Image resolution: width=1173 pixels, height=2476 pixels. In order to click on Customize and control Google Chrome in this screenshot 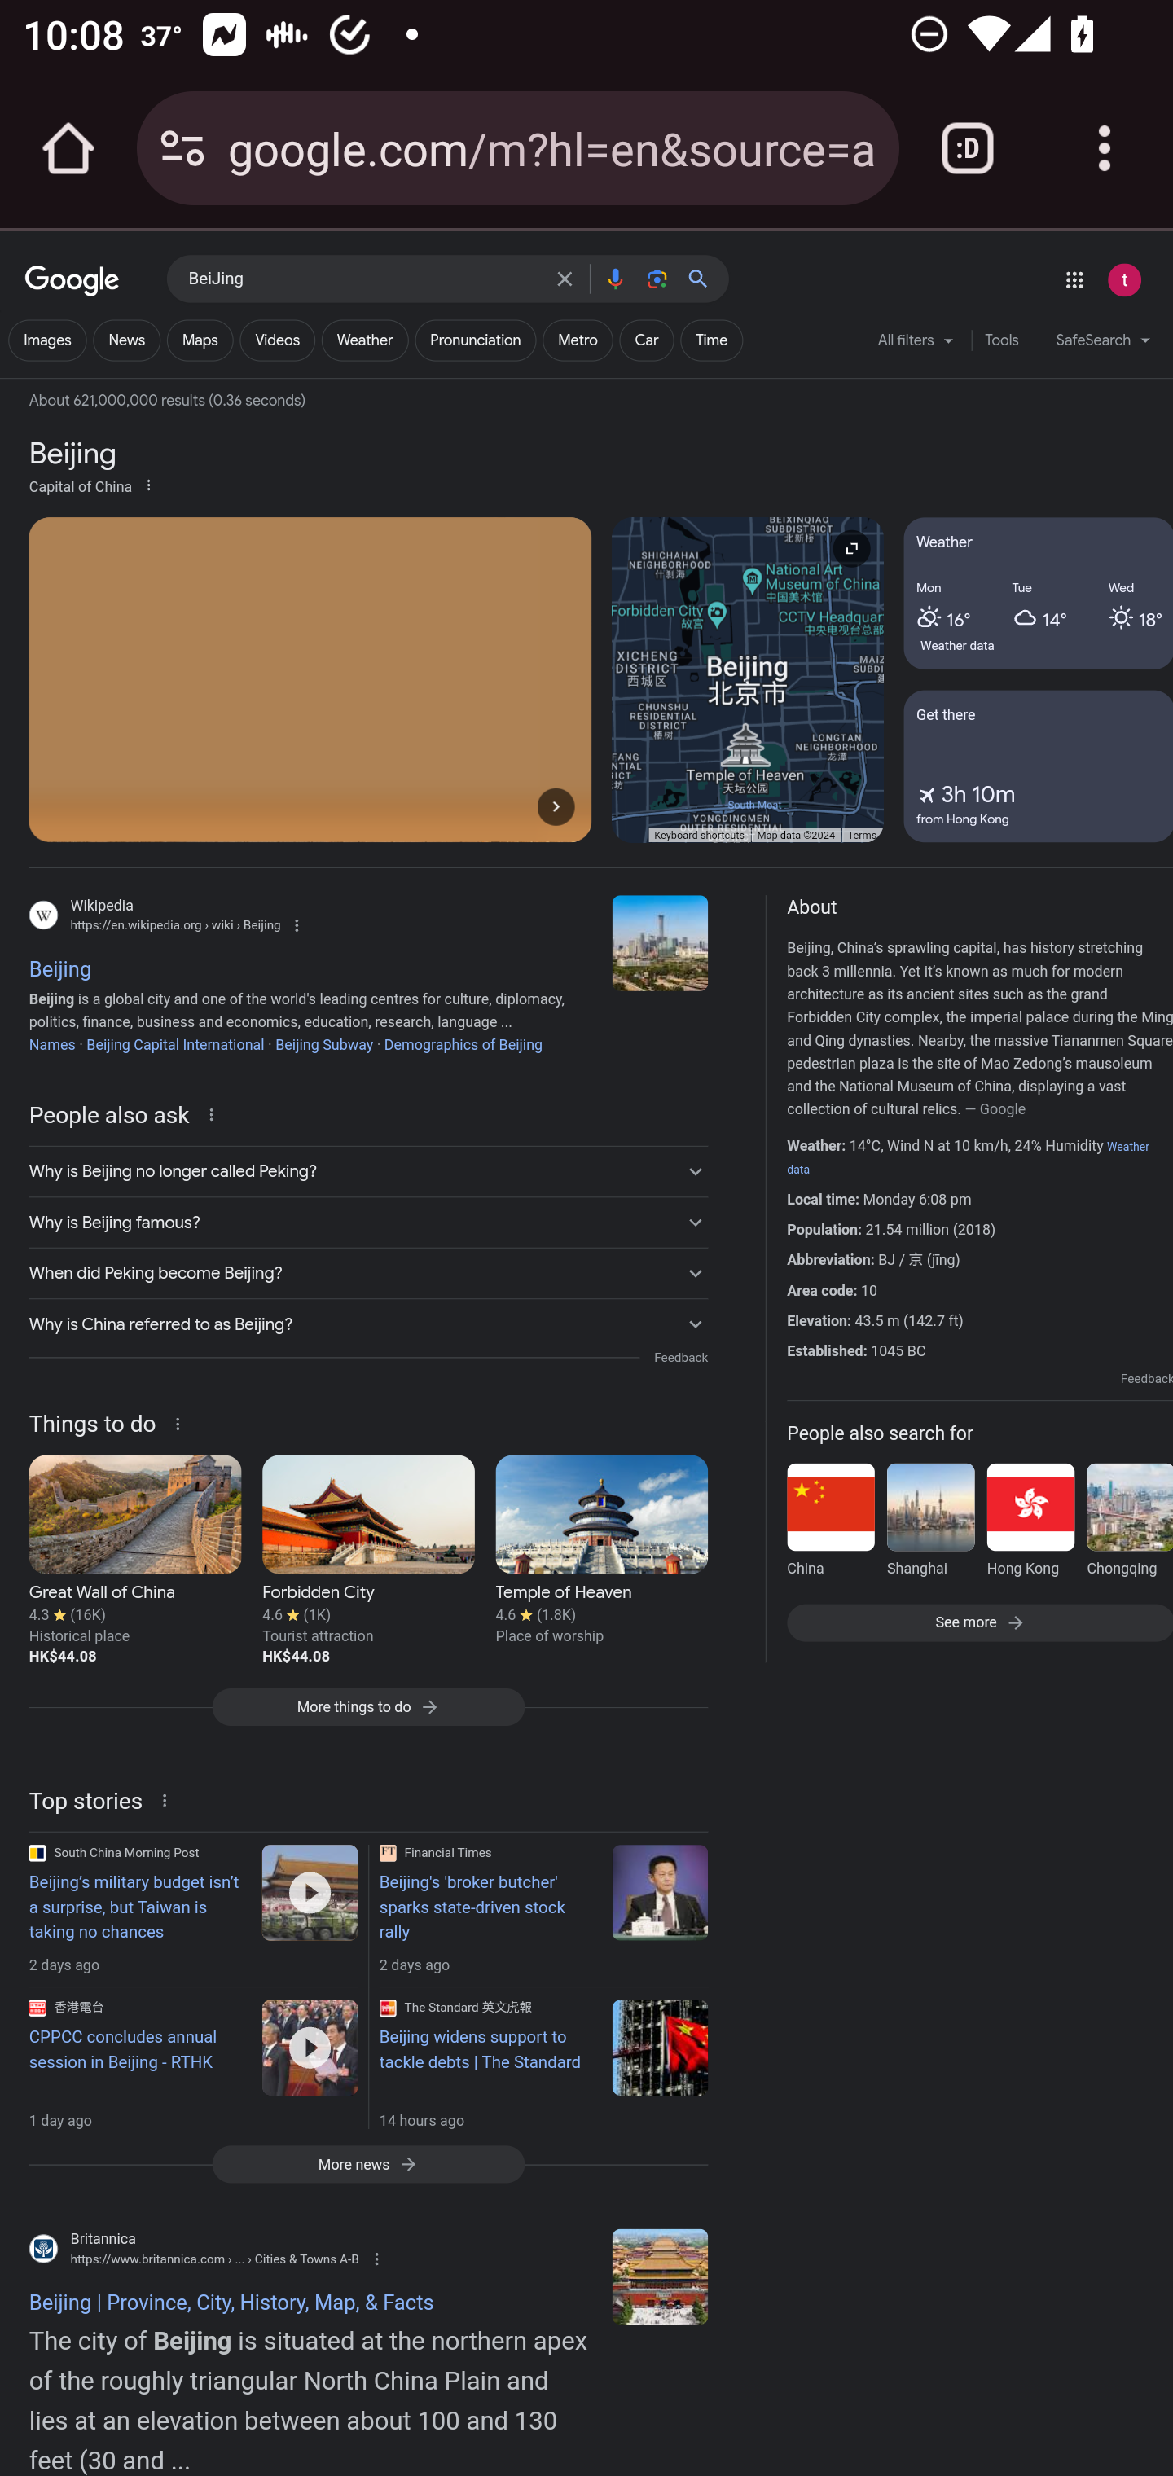, I will do `click(1105, 148)`.